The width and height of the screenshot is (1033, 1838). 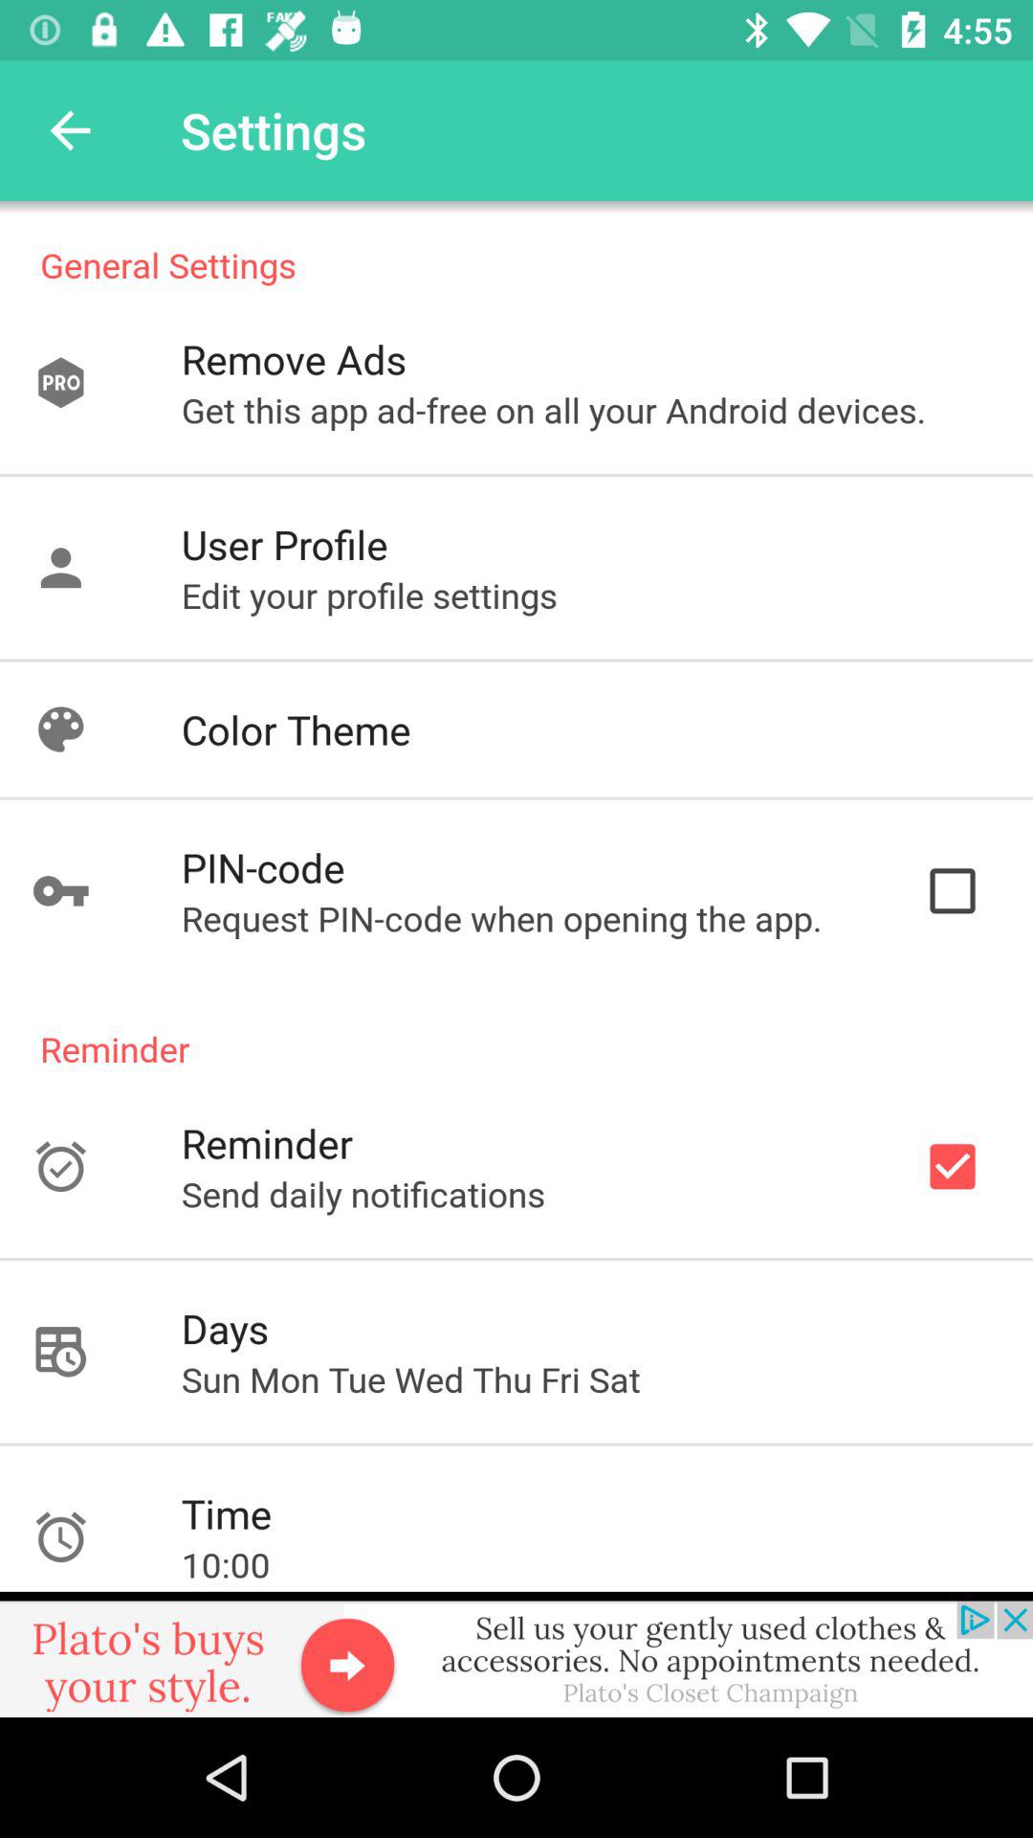 I want to click on go to previous, so click(x=71, y=130).